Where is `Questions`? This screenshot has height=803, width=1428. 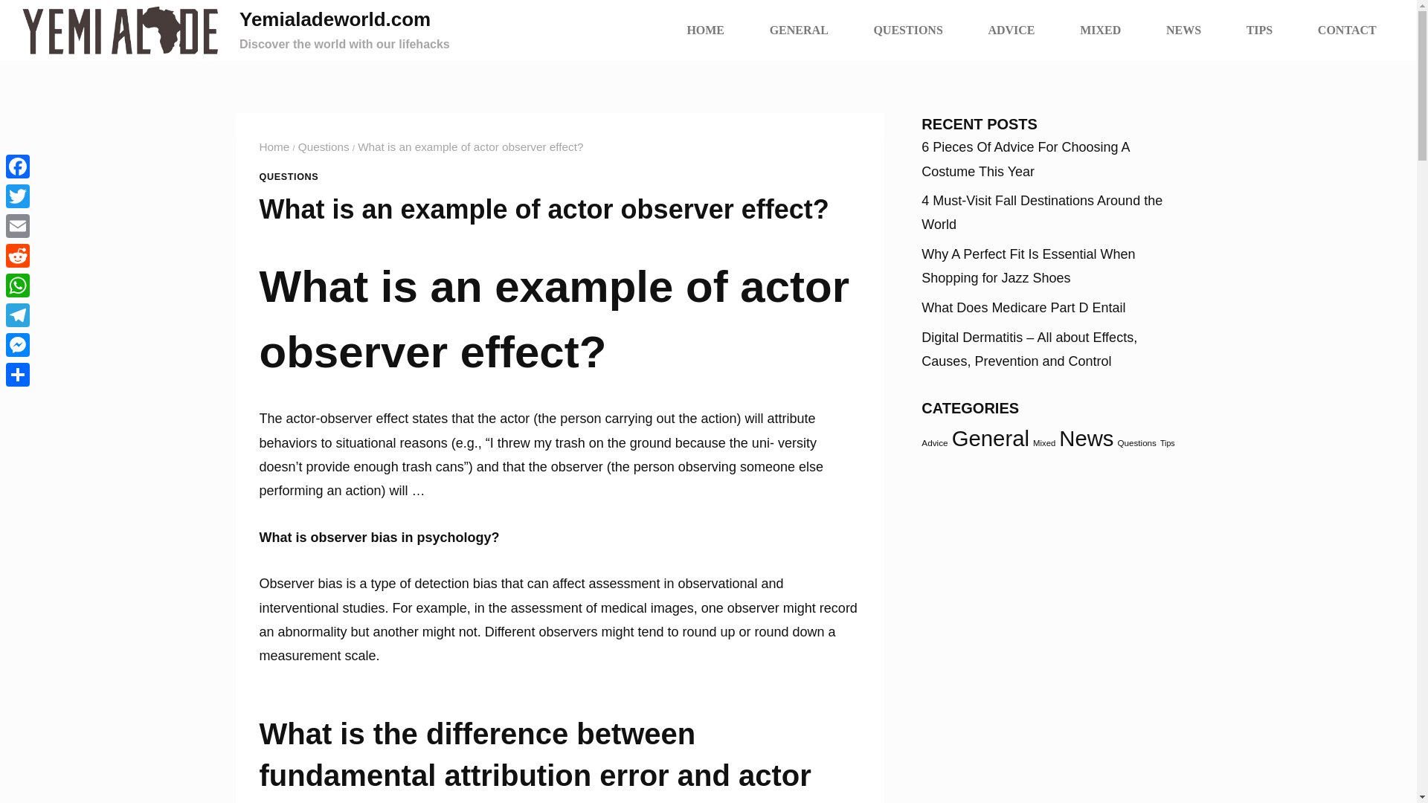 Questions is located at coordinates (934, 442).